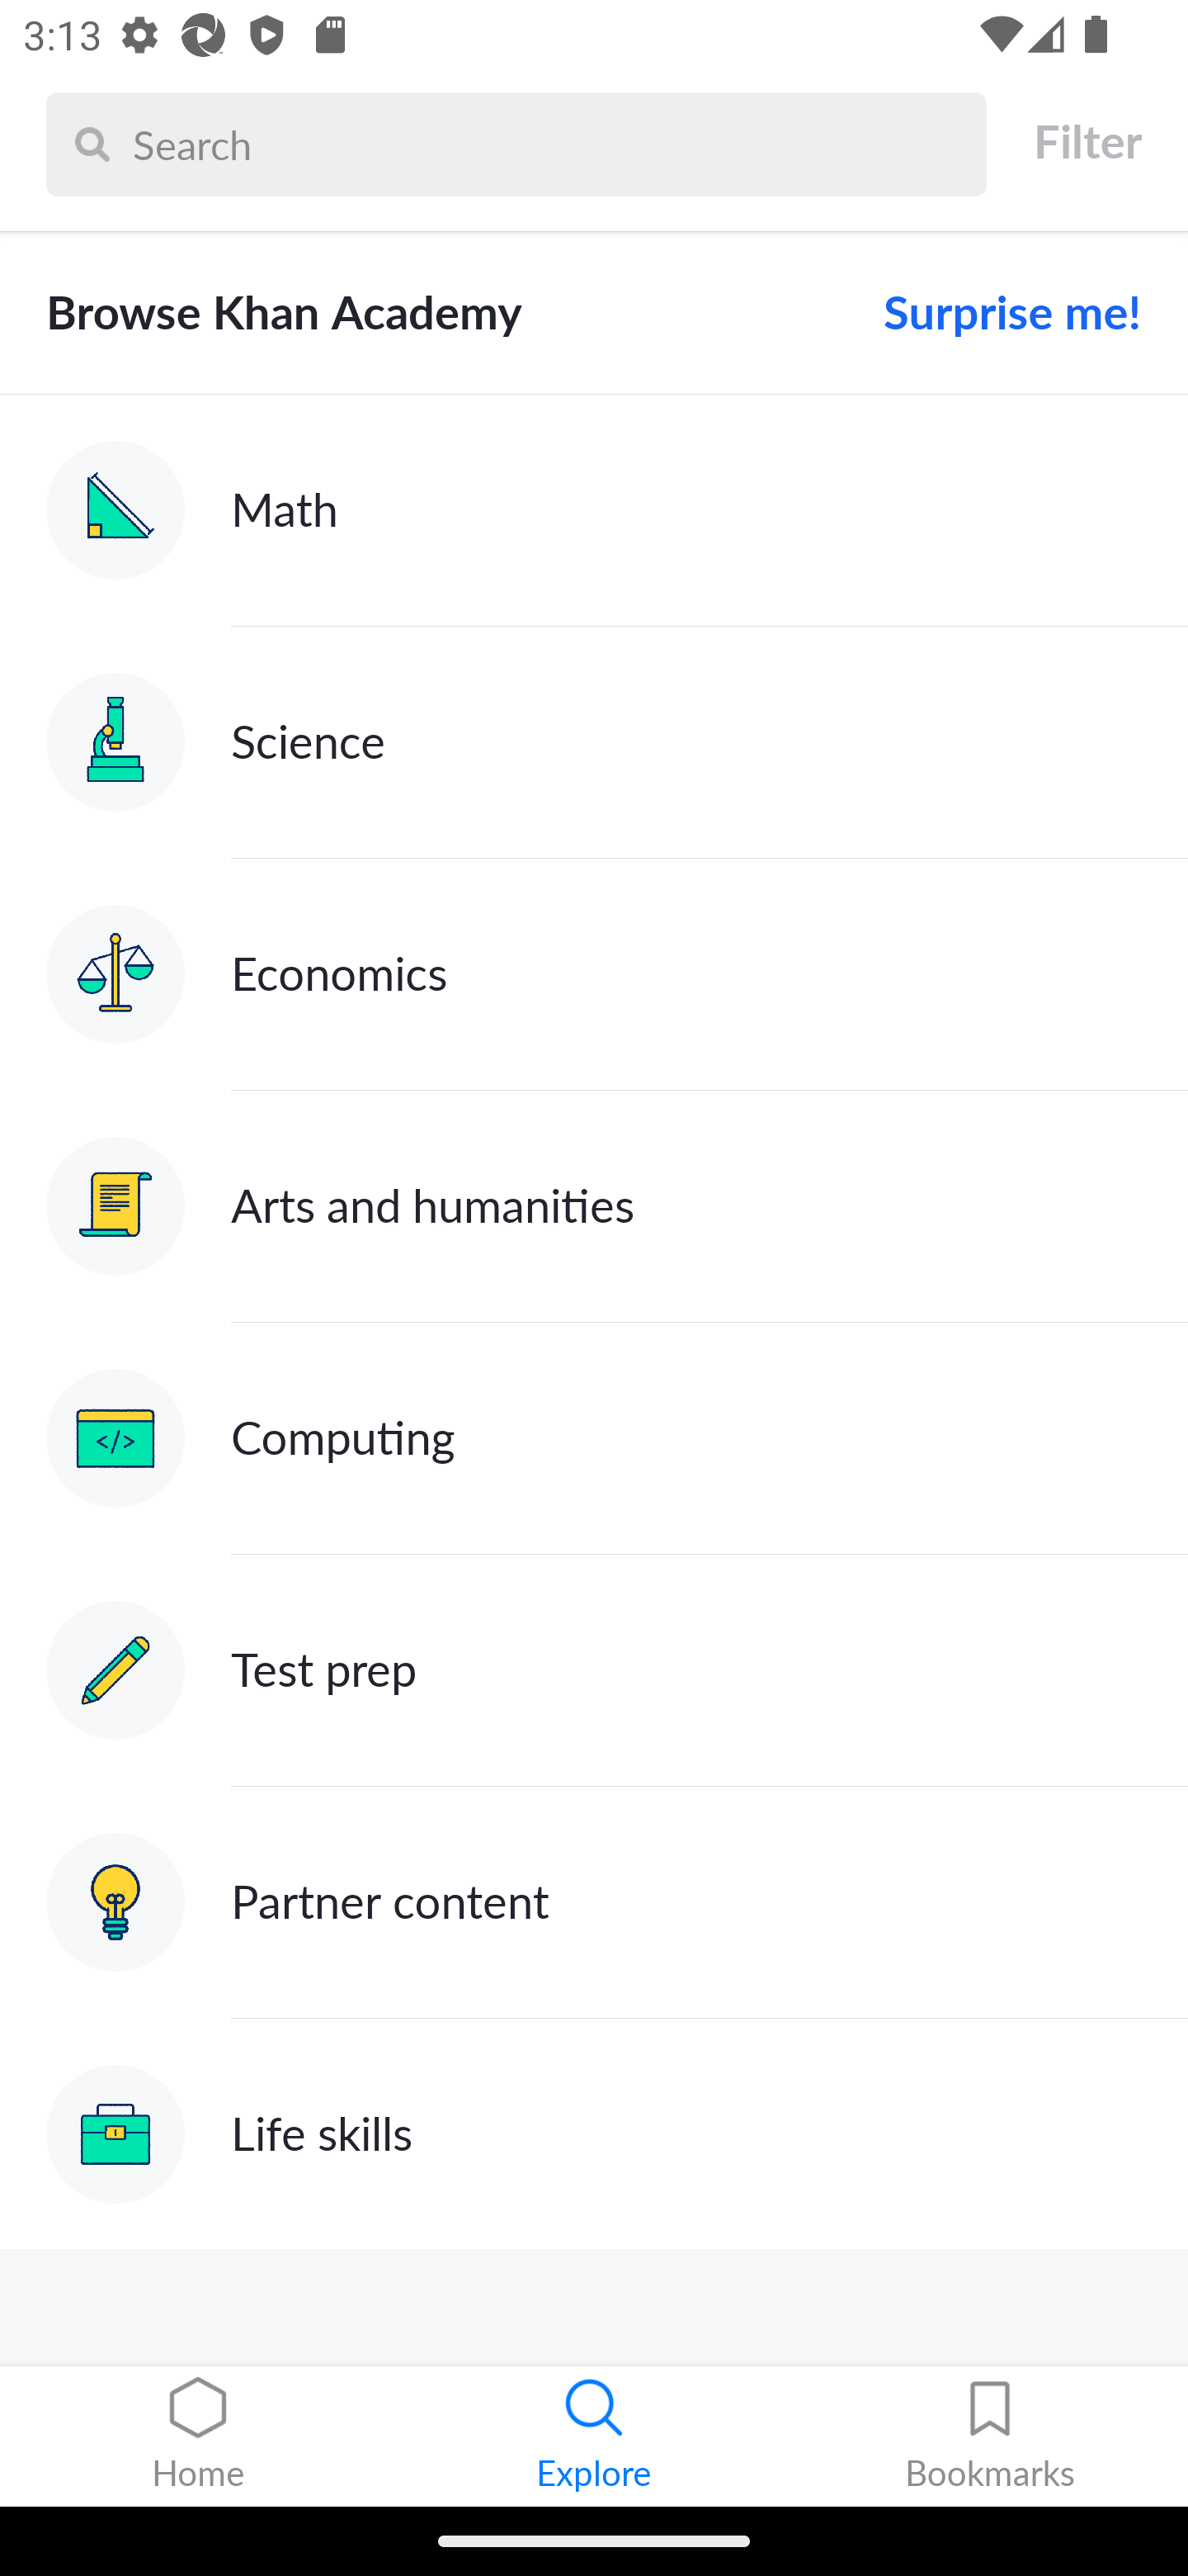  I want to click on Home, so click(198, 2436).